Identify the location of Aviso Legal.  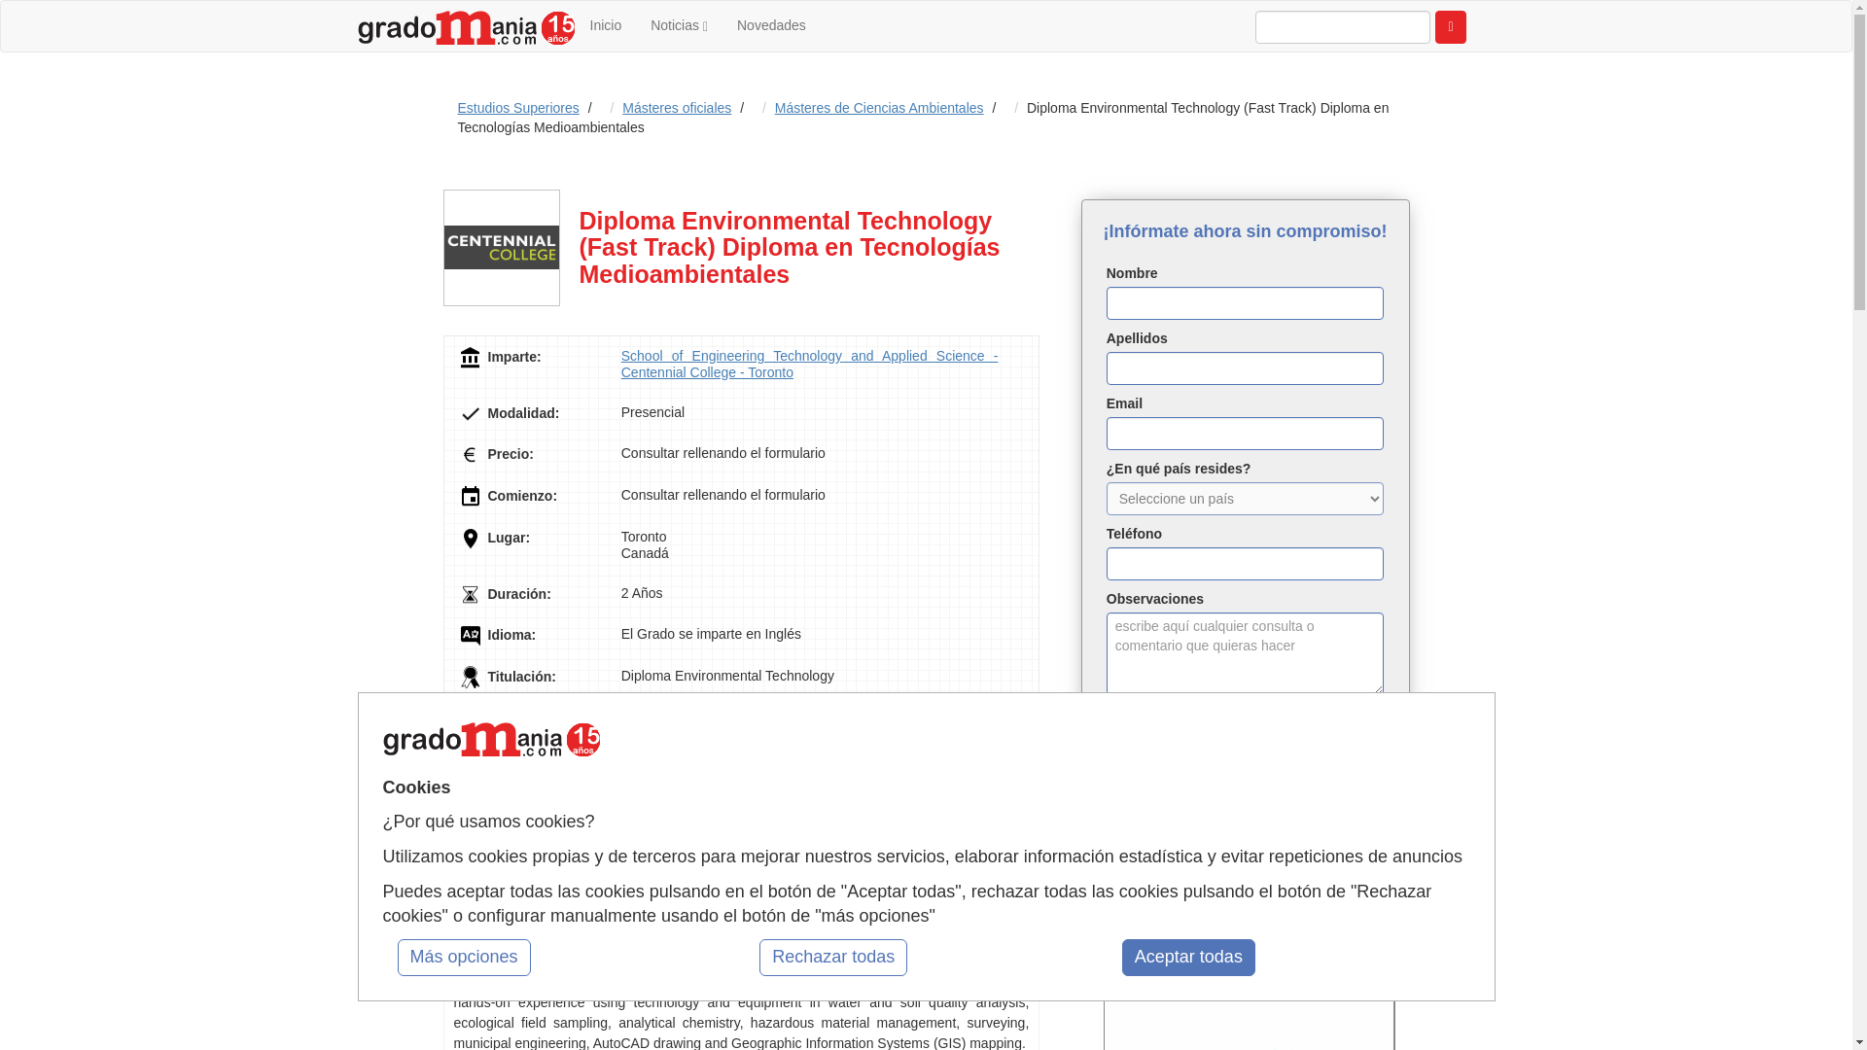
(1280, 774).